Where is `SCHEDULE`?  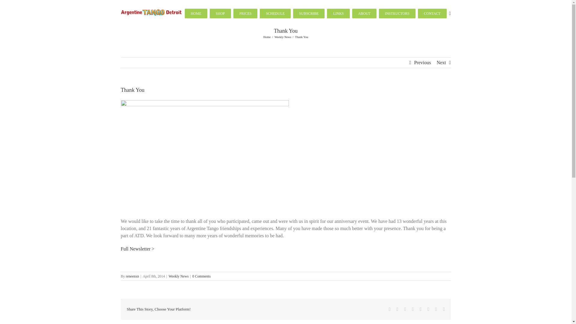 SCHEDULE is located at coordinates (275, 13).